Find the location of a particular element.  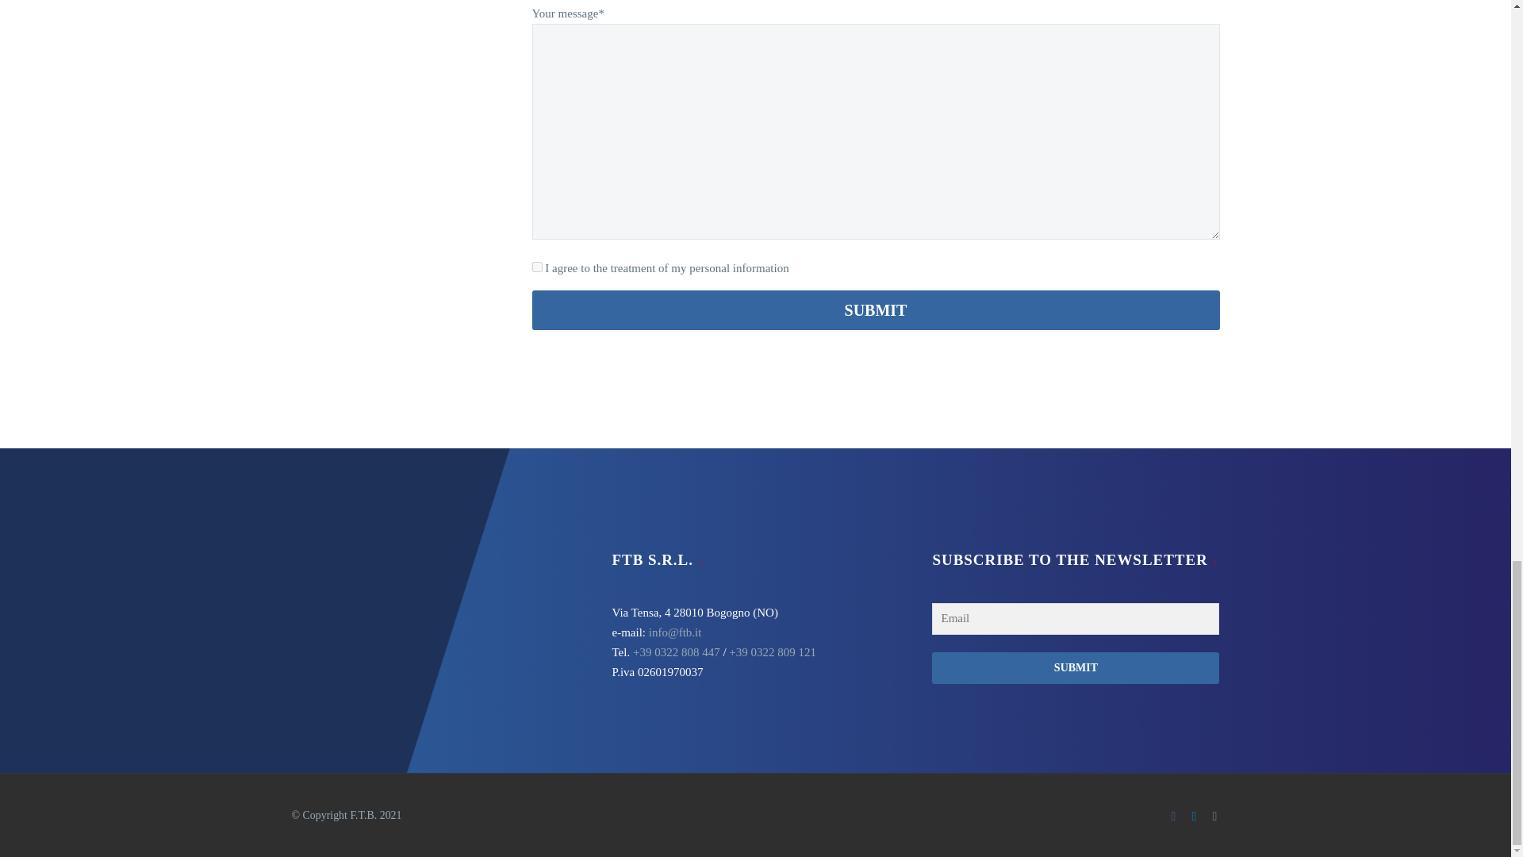

Submit is located at coordinates (876, 309).